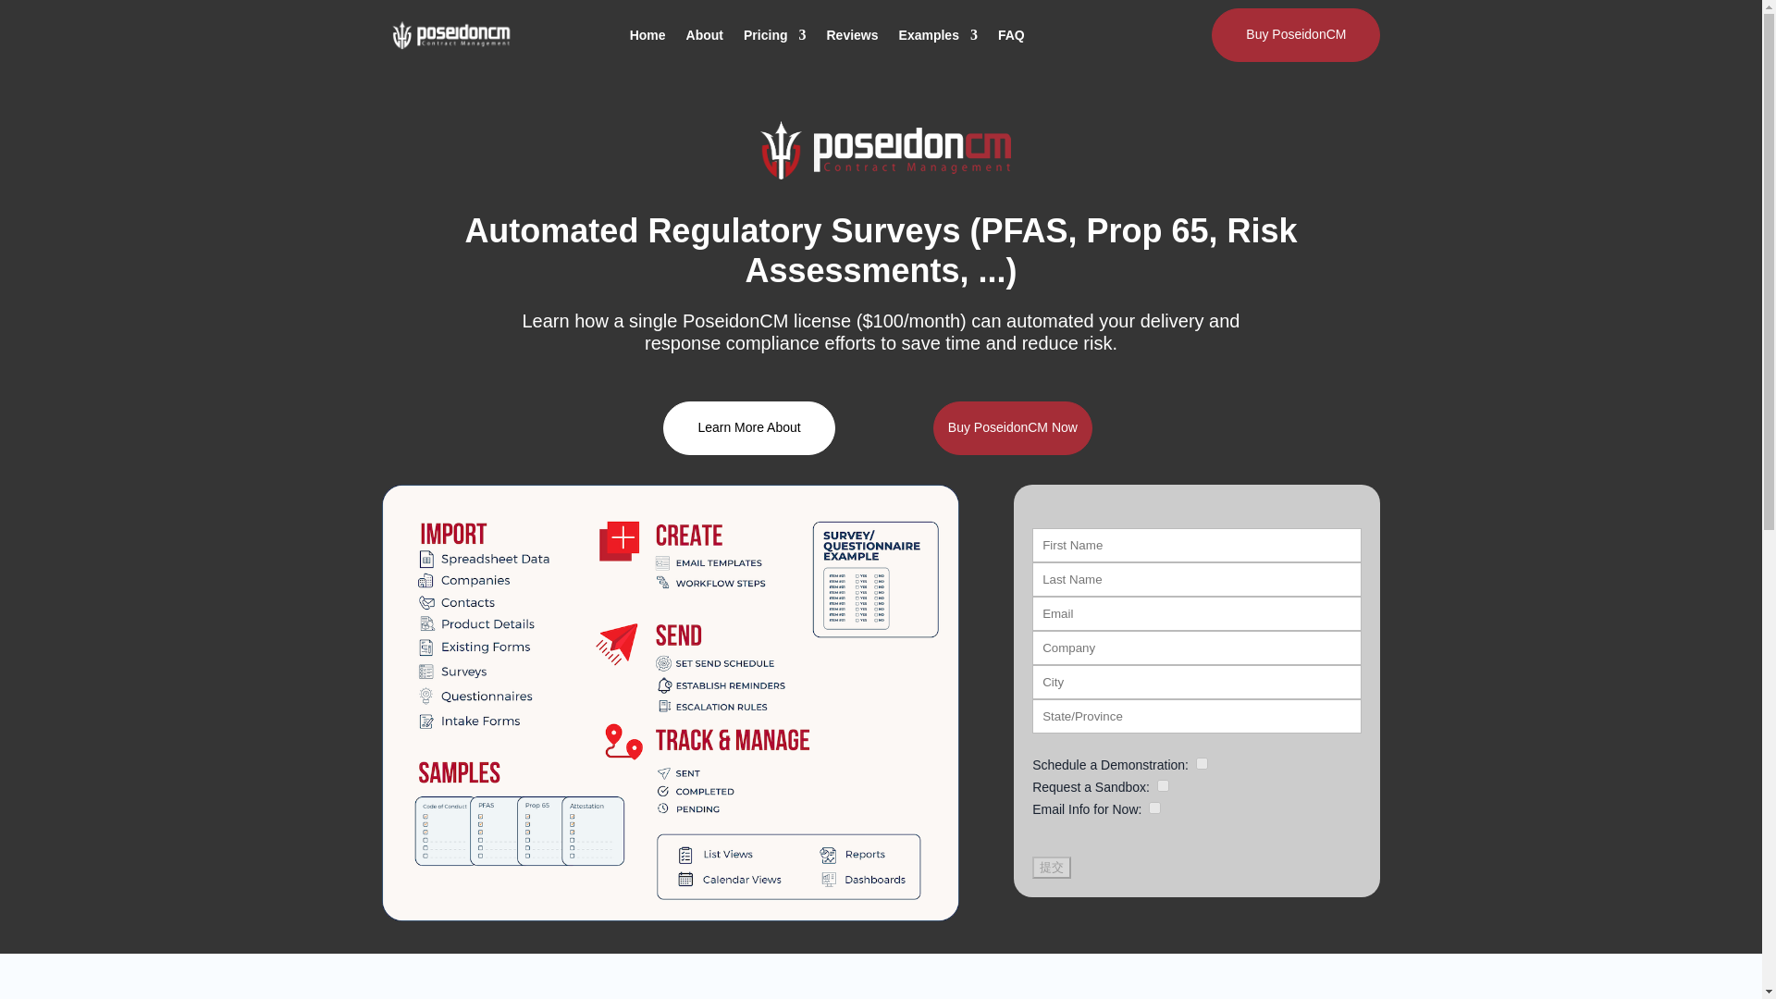  Describe the element at coordinates (1154, 808) in the screenshot. I see `1` at that location.